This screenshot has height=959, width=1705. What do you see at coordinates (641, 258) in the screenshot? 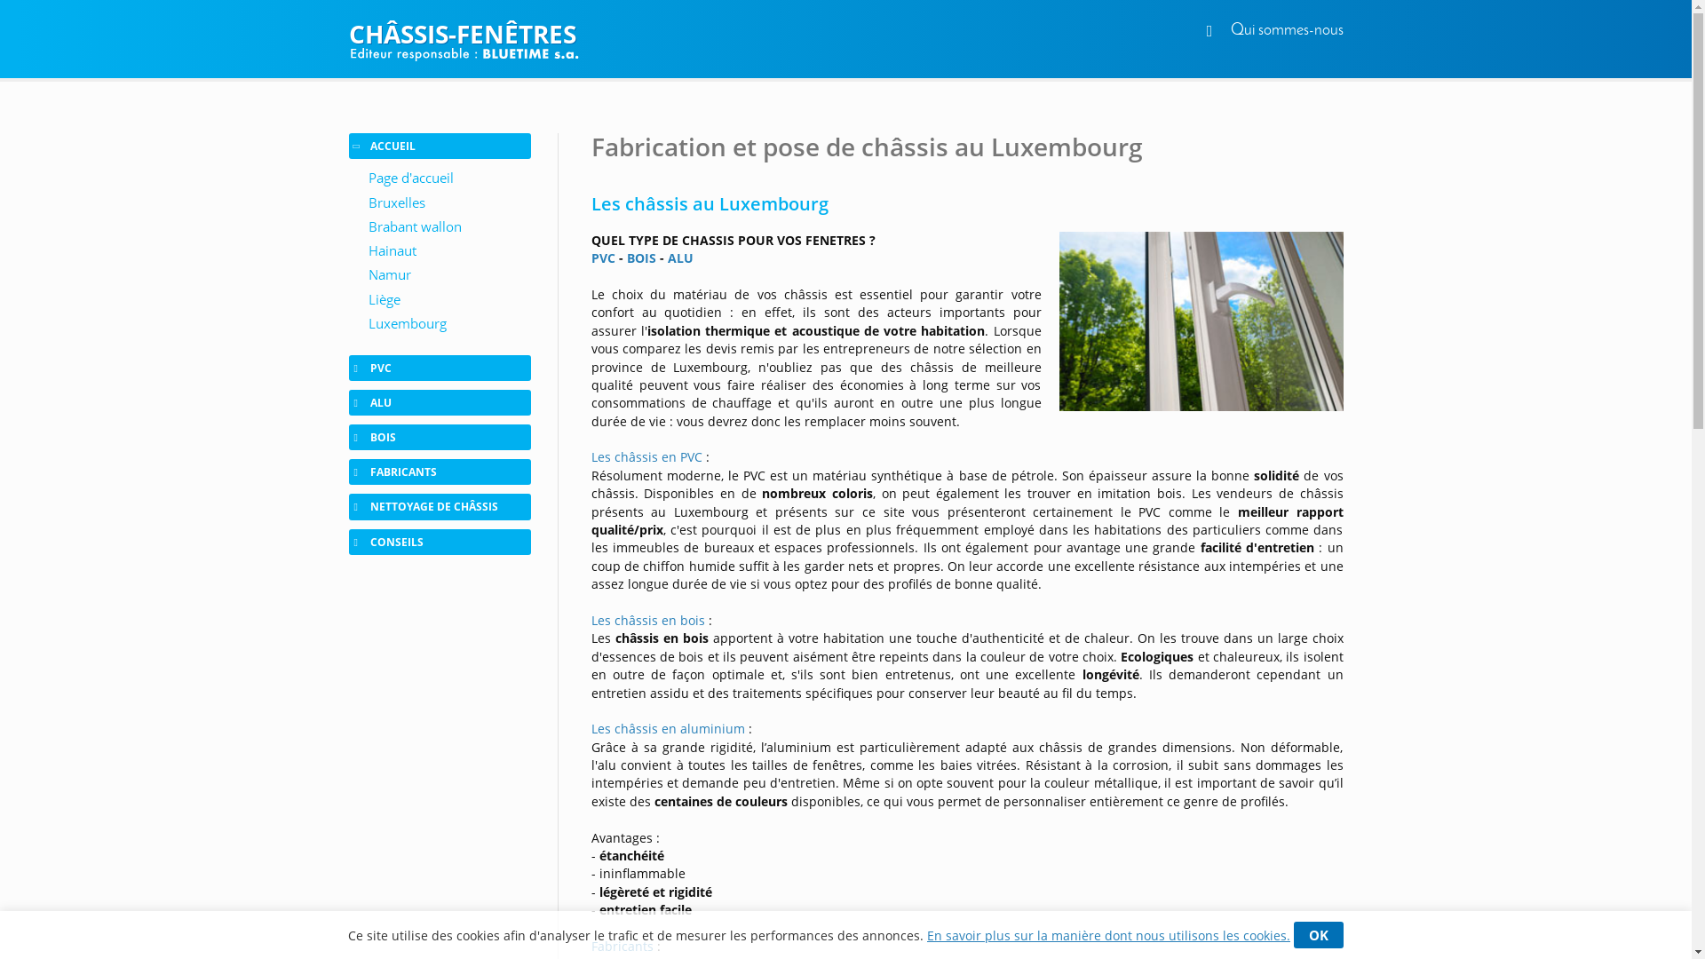
I see `BOIS` at bounding box center [641, 258].